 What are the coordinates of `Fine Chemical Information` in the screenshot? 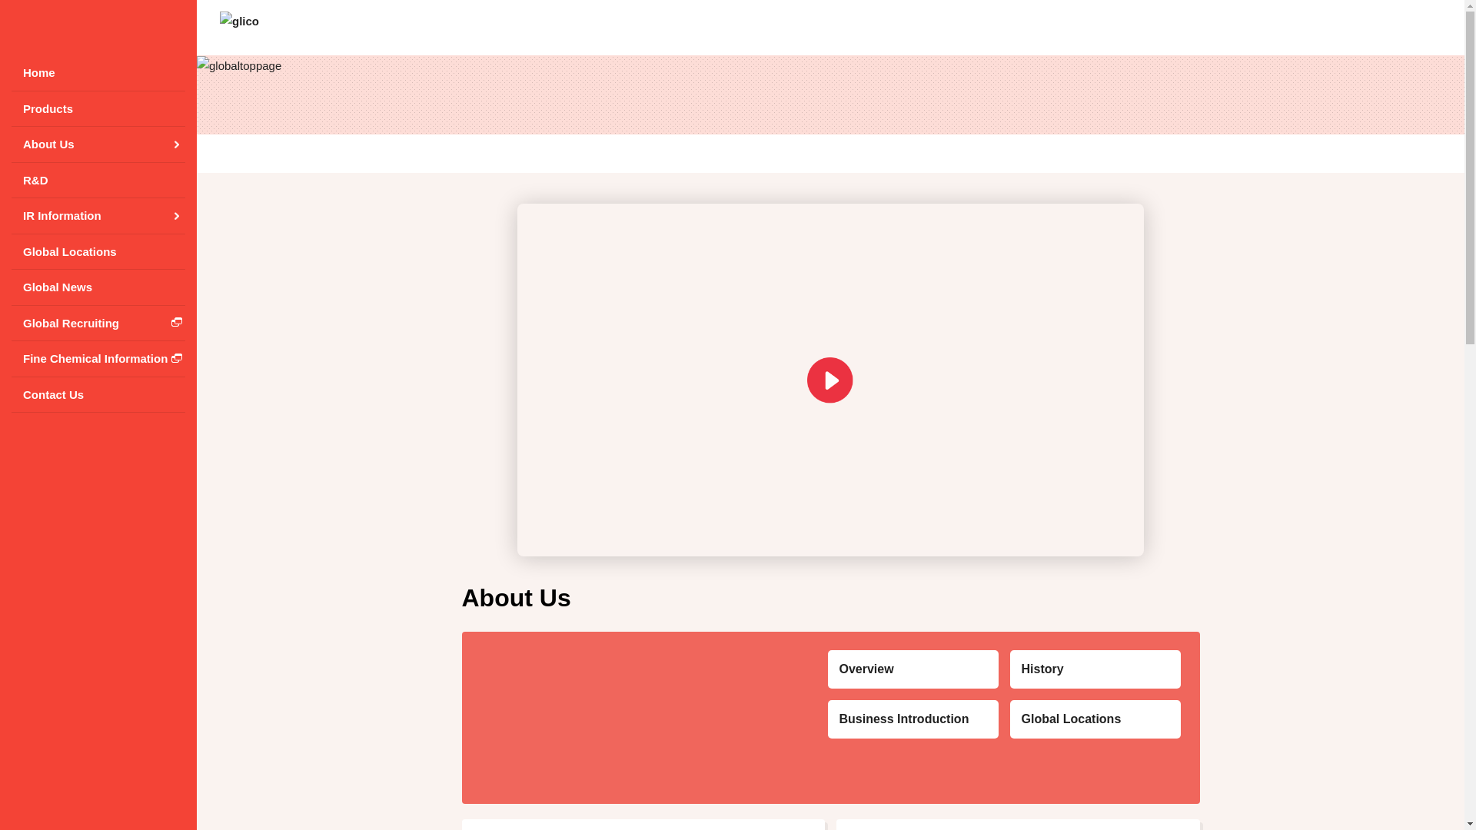 It's located at (98, 359).